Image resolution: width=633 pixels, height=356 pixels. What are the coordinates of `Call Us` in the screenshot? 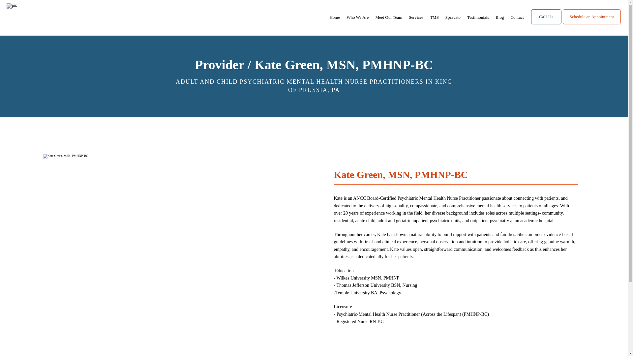 It's located at (546, 23).